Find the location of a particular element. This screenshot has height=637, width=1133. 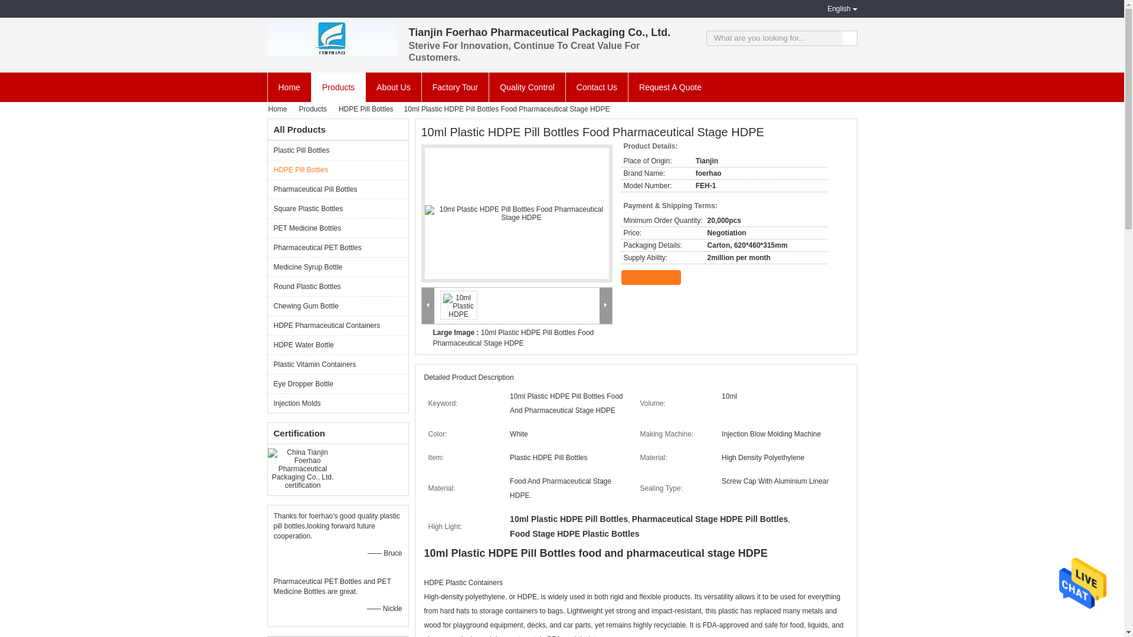

Plastic Pill Bottles is located at coordinates (338, 150).